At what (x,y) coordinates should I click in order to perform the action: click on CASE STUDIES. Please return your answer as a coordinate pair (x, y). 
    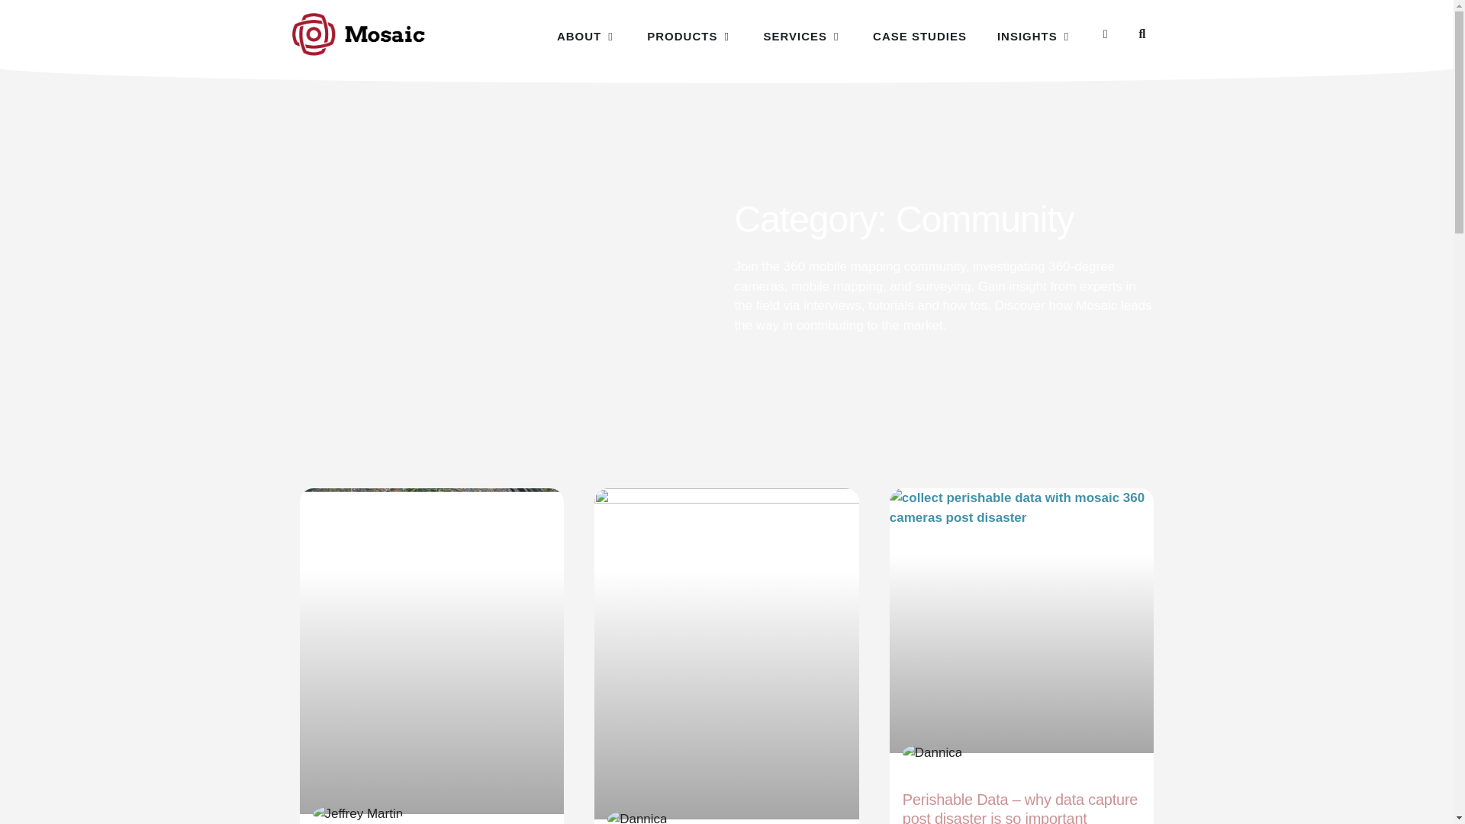
    Looking at the image, I should click on (920, 37).